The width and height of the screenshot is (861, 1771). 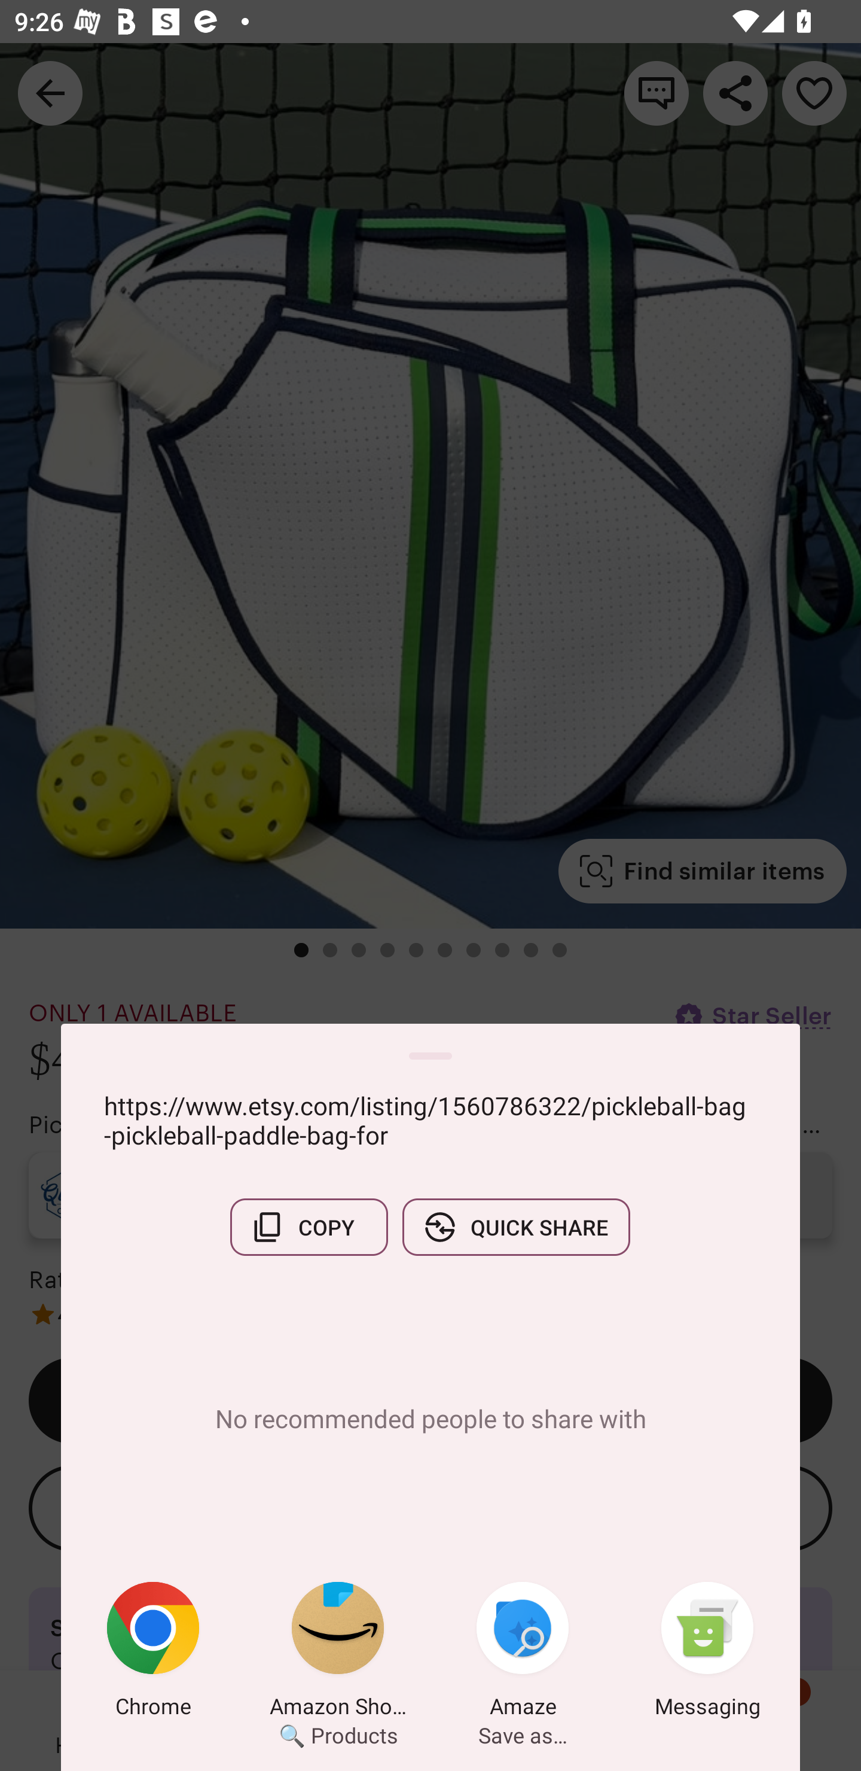 I want to click on Chrome, so click(x=153, y=1653).